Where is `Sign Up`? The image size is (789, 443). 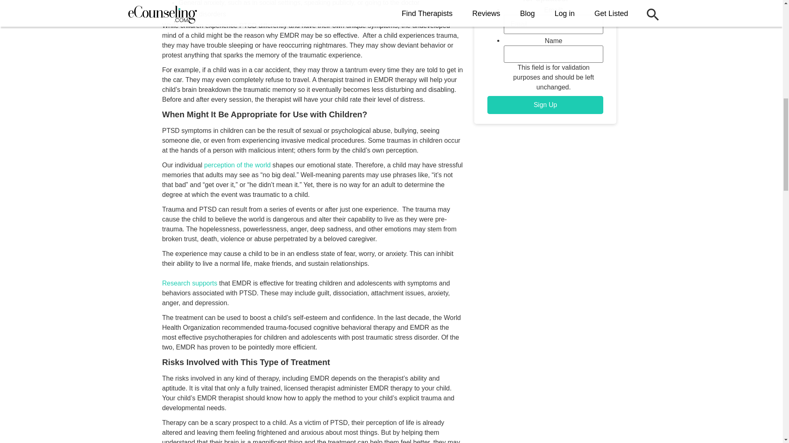 Sign Up is located at coordinates (545, 105).